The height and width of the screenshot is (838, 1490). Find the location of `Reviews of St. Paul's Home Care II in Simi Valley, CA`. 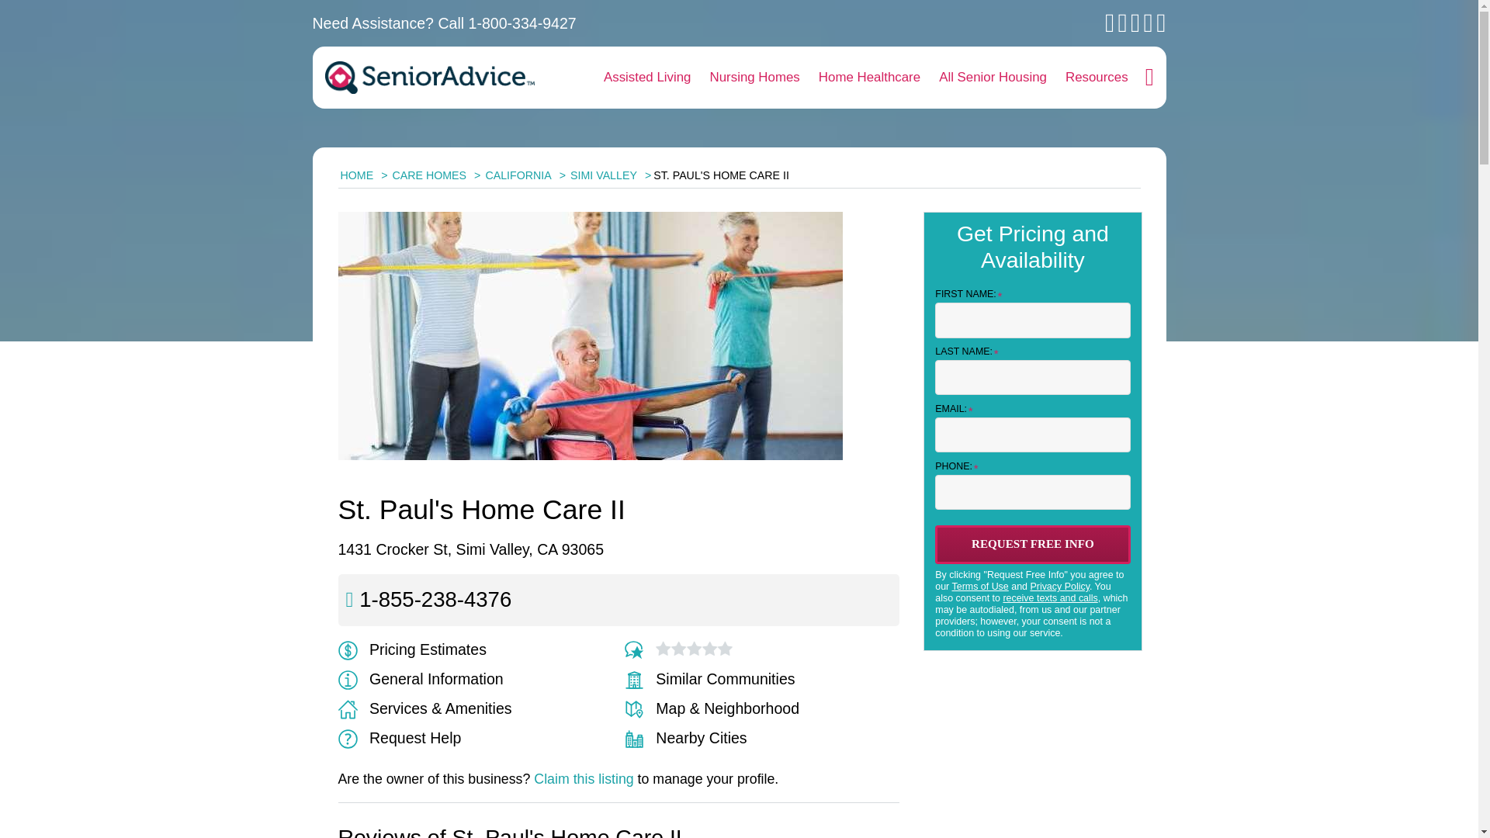

Reviews of St. Paul's Home Care II in Simi Valley, CA is located at coordinates (638, 649).